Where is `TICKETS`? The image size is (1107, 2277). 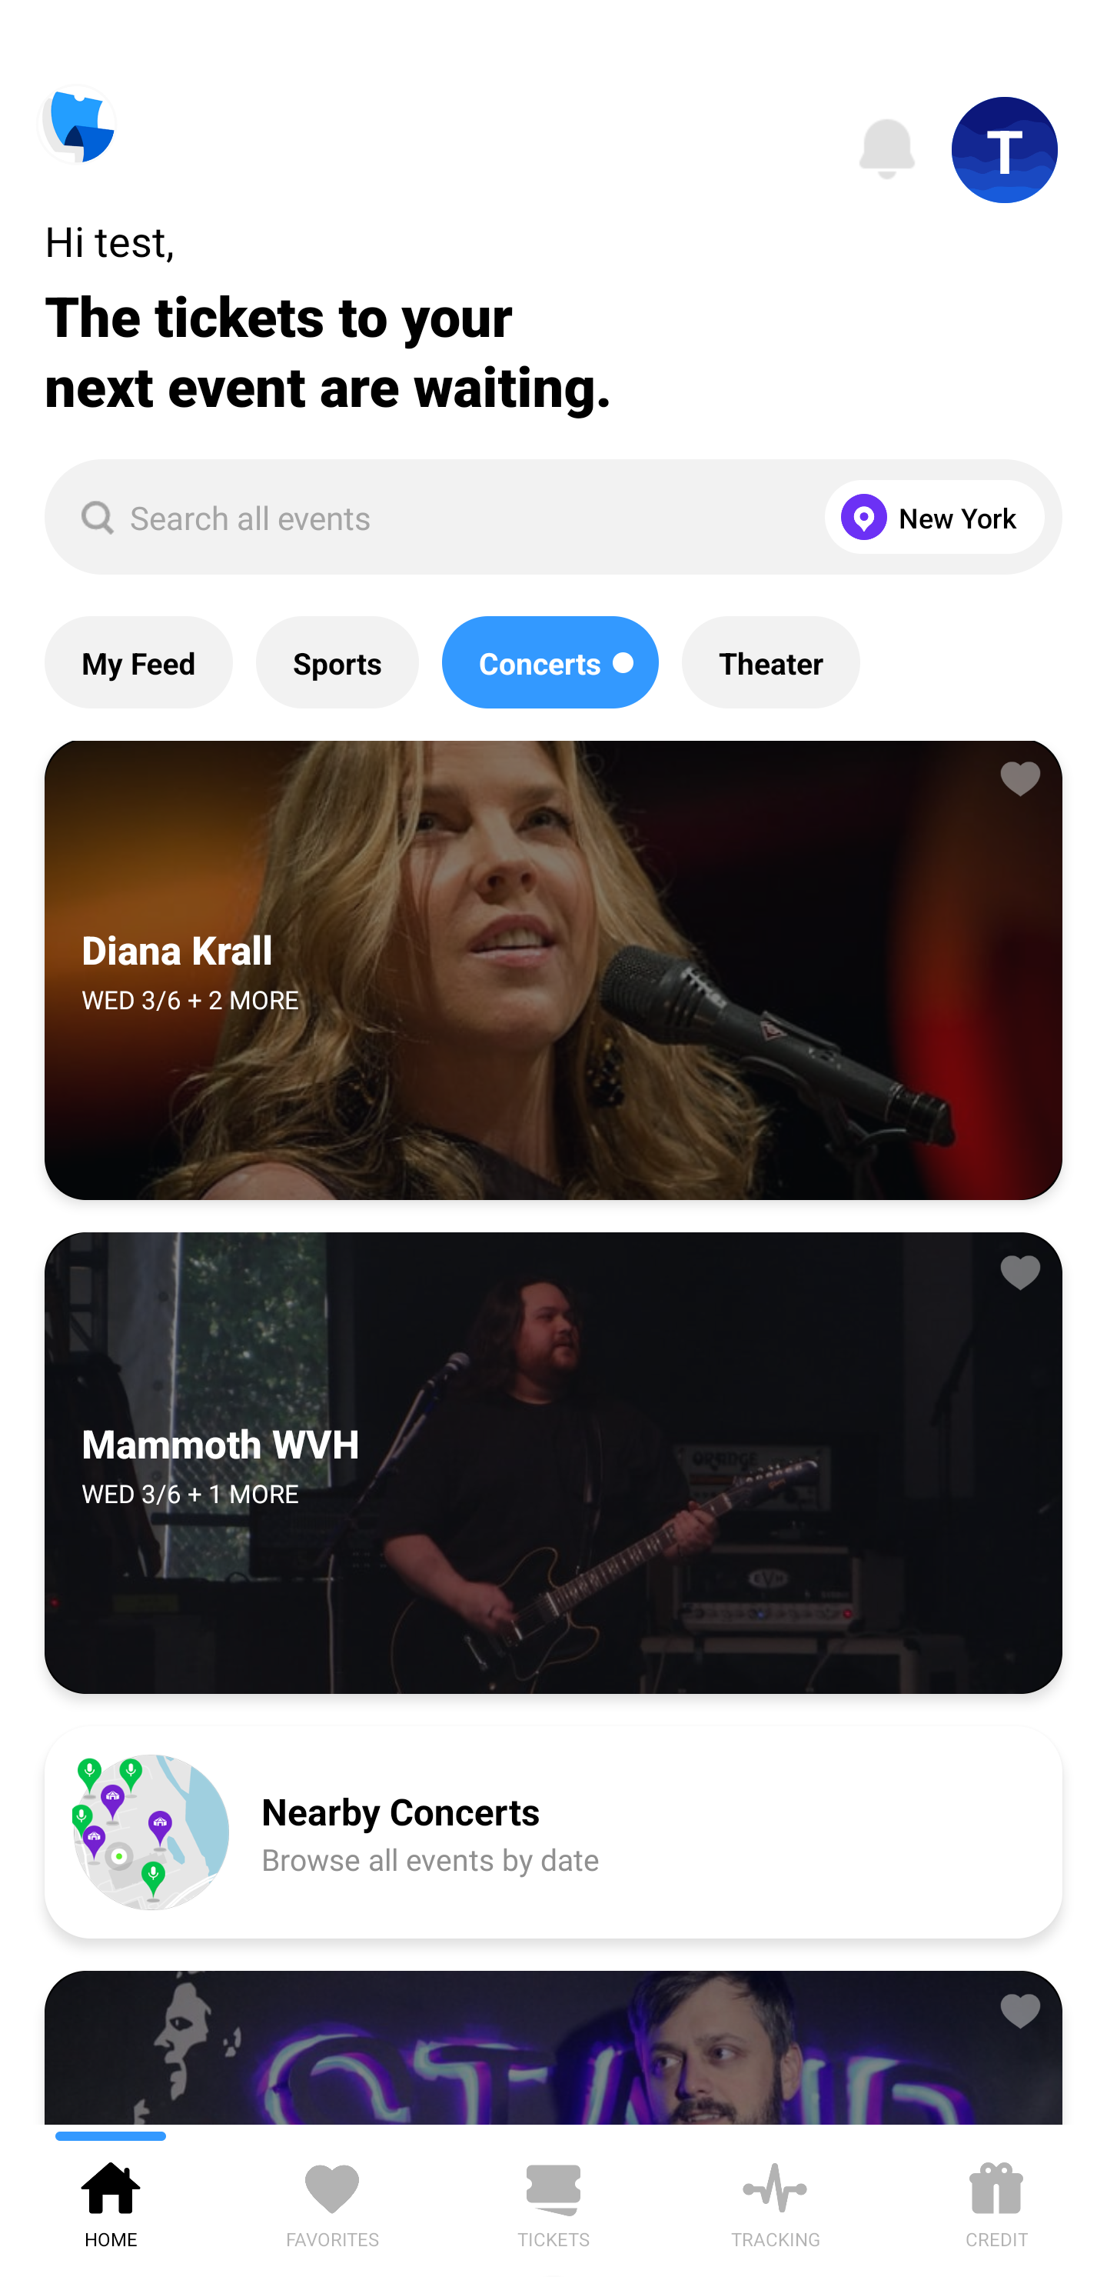 TICKETS is located at coordinates (553, 2200).